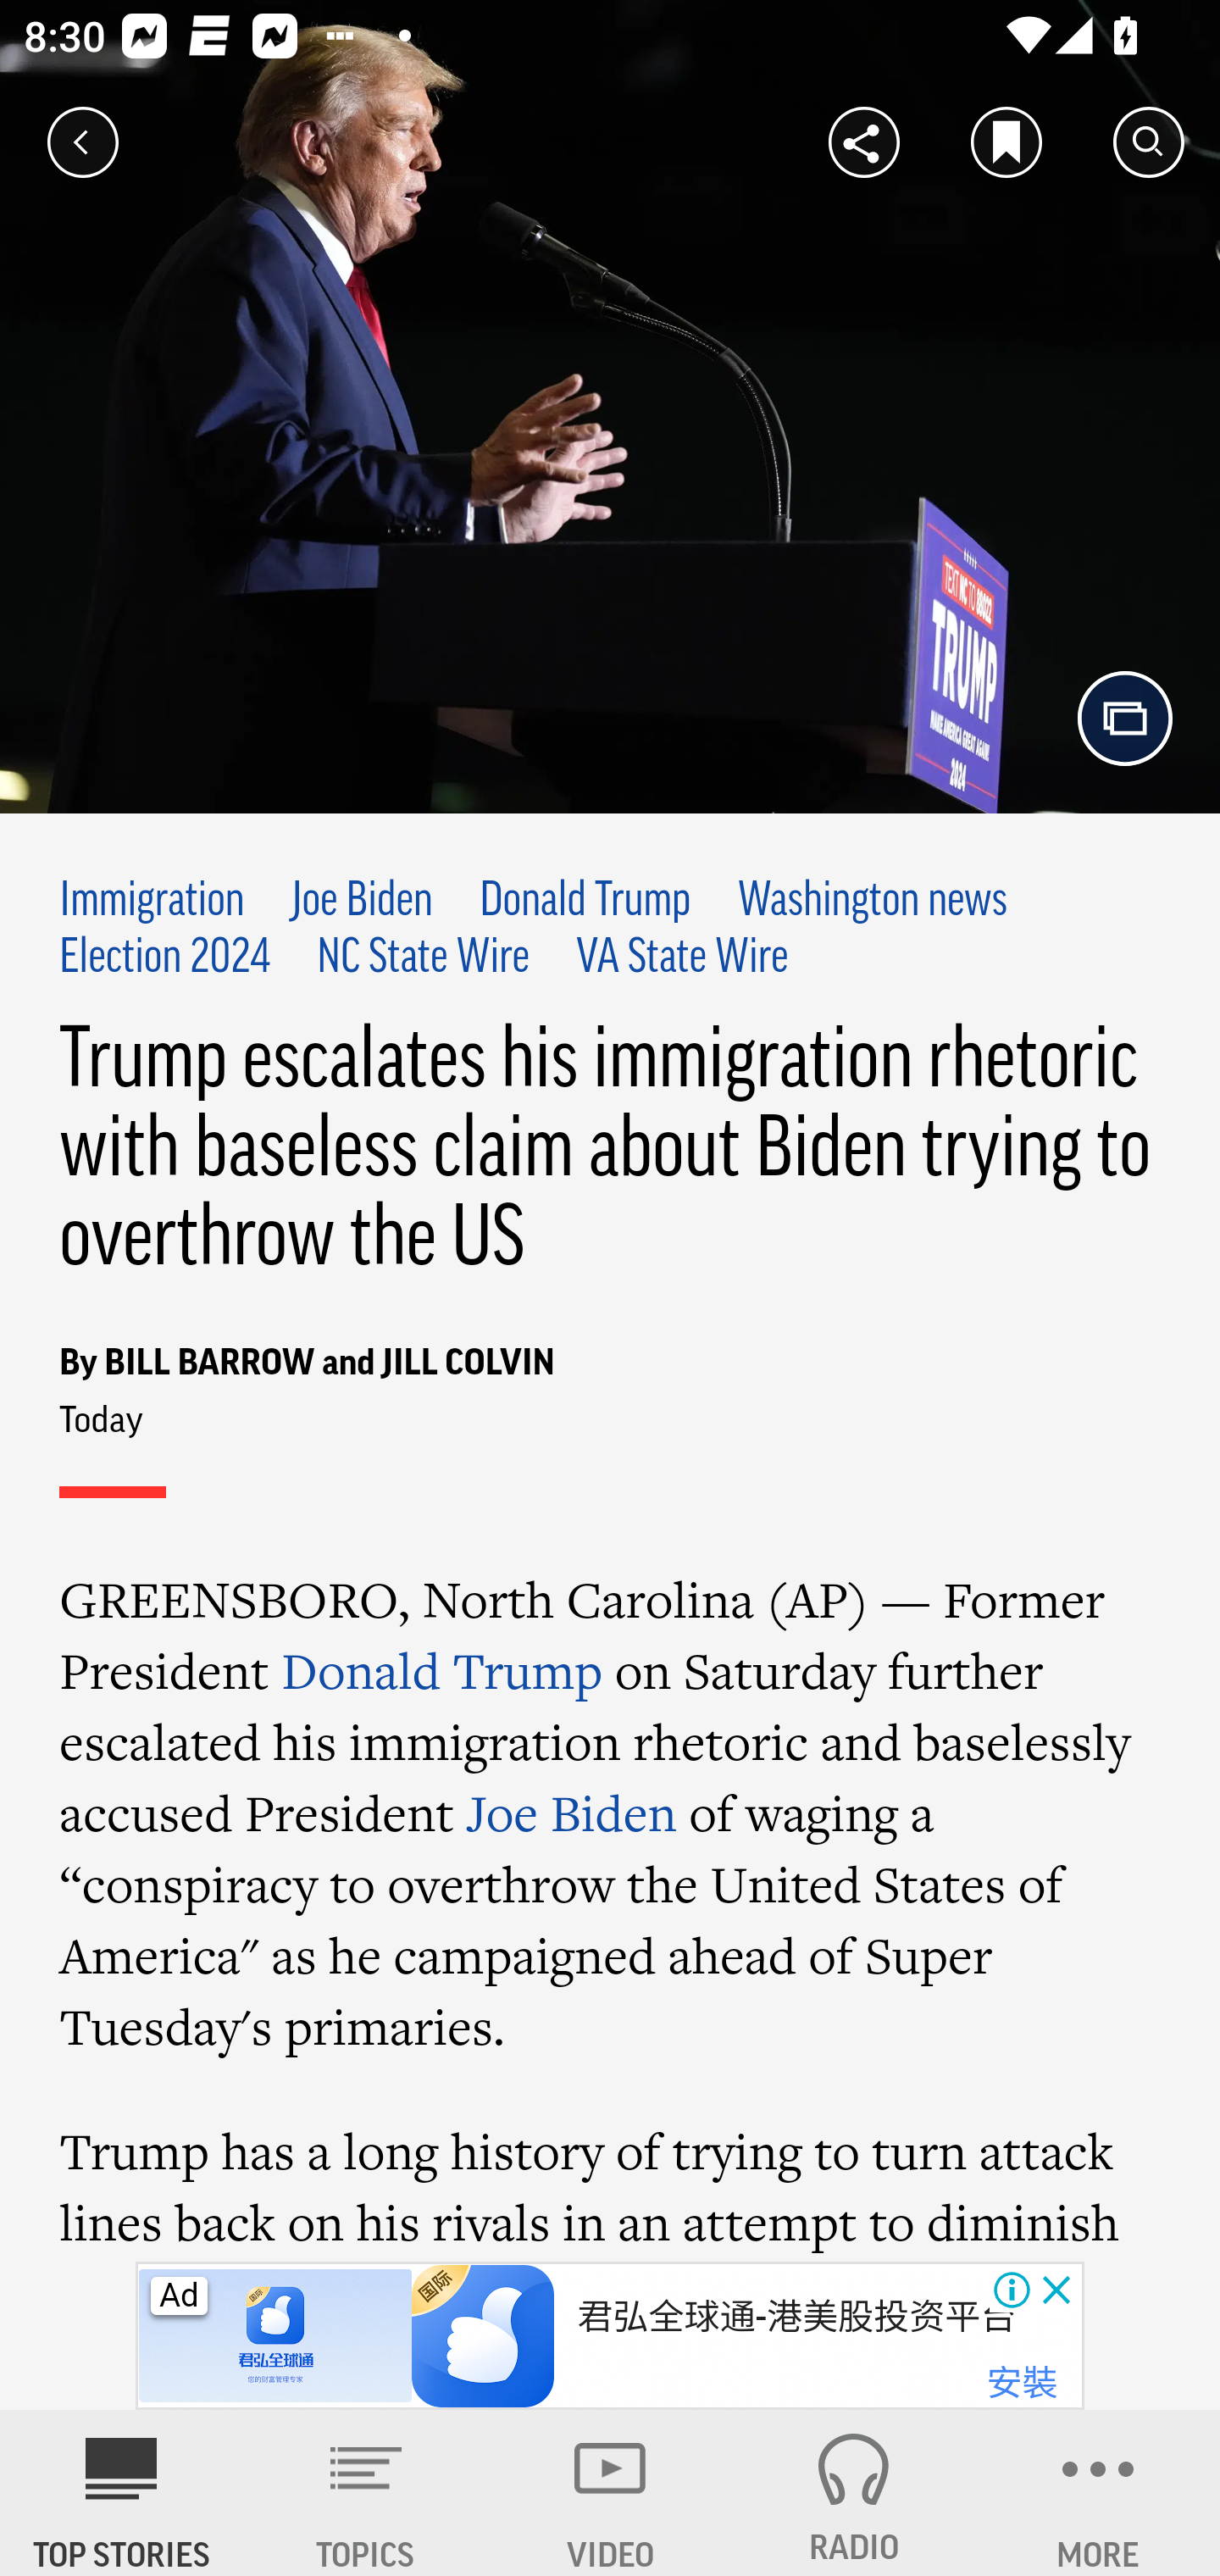  Describe the element at coordinates (422, 959) in the screenshot. I see `NC State Wire` at that location.